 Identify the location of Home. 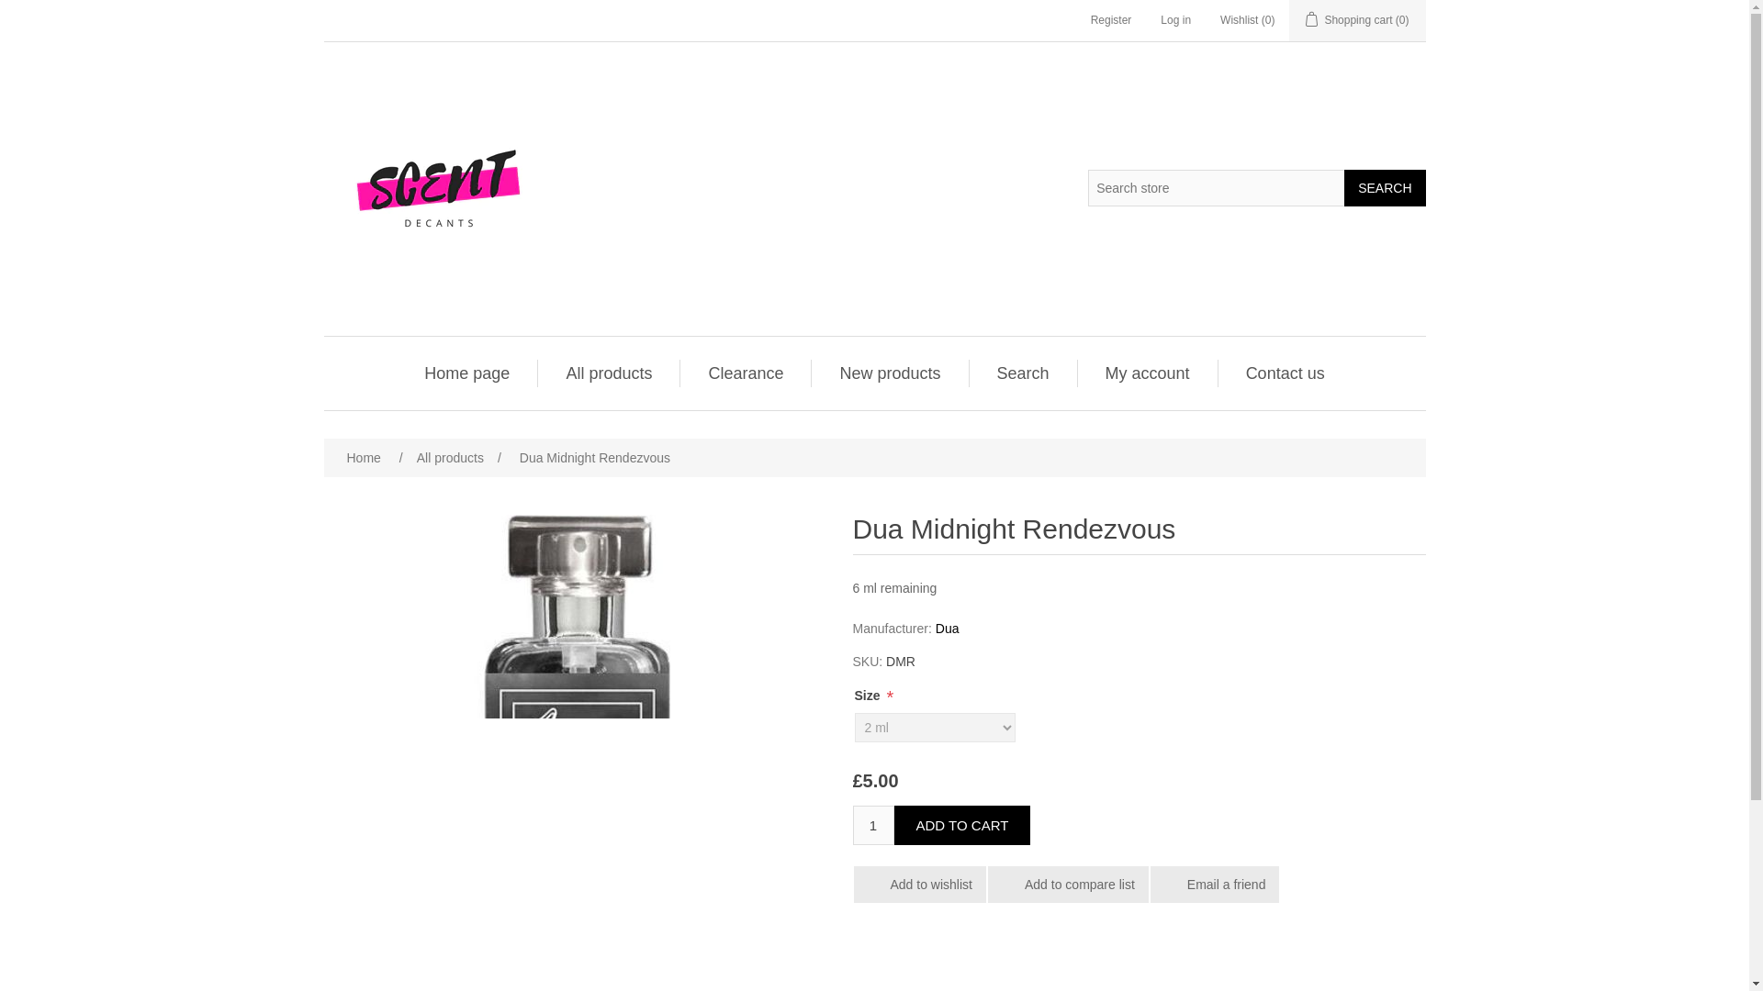
(363, 457).